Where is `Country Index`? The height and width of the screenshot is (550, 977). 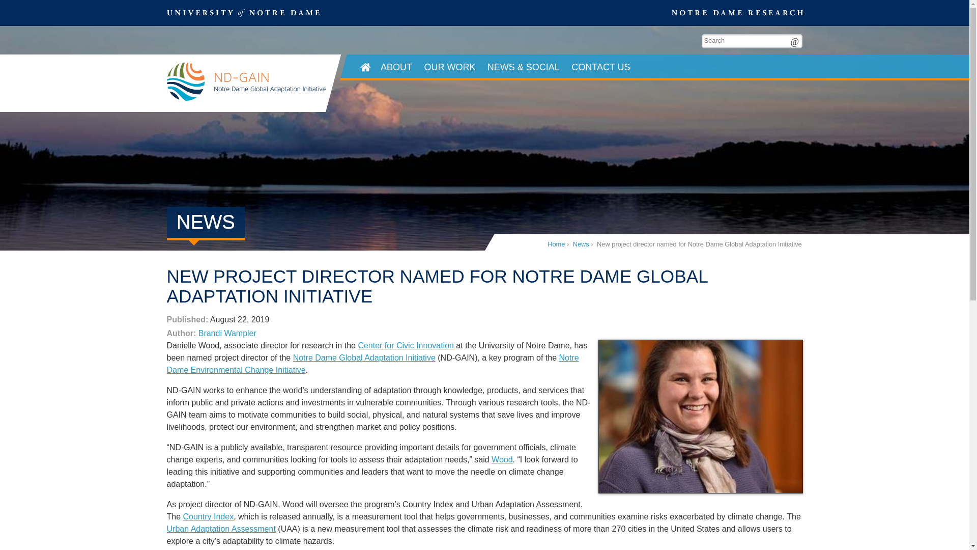 Country Index is located at coordinates (209, 516).